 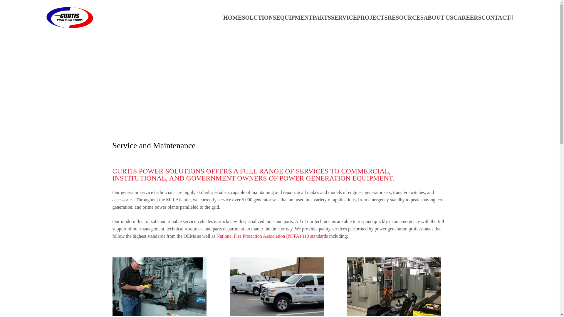 I want to click on PARTS, so click(x=321, y=18).